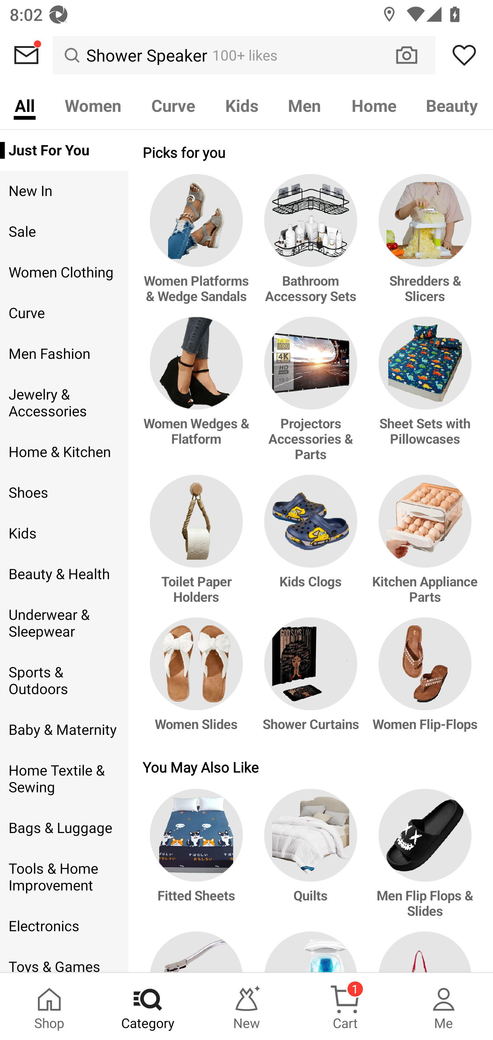 The width and height of the screenshot is (493, 1040). What do you see at coordinates (64, 492) in the screenshot?
I see `Shoes` at bounding box center [64, 492].